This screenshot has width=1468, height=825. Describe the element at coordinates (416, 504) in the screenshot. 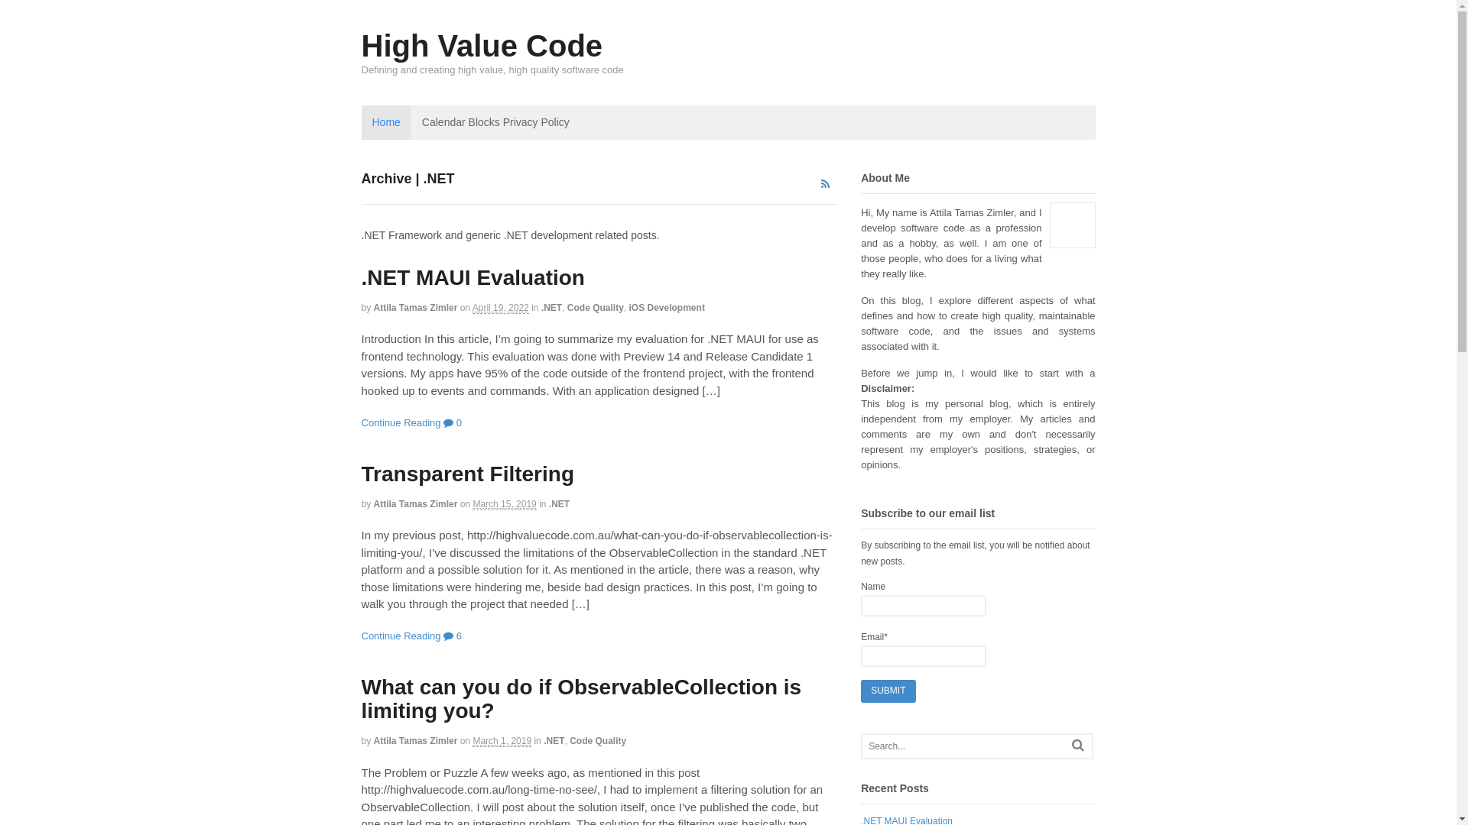

I see `Attila Tamas Zimler` at that location.